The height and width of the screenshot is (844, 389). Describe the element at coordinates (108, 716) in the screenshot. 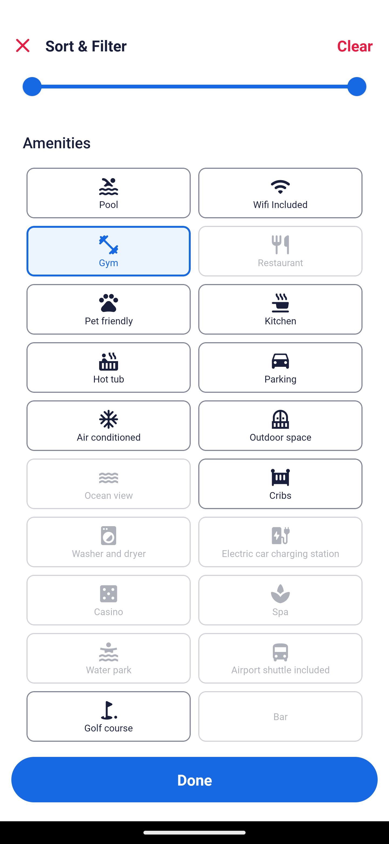

I see `Golf course` at that location.